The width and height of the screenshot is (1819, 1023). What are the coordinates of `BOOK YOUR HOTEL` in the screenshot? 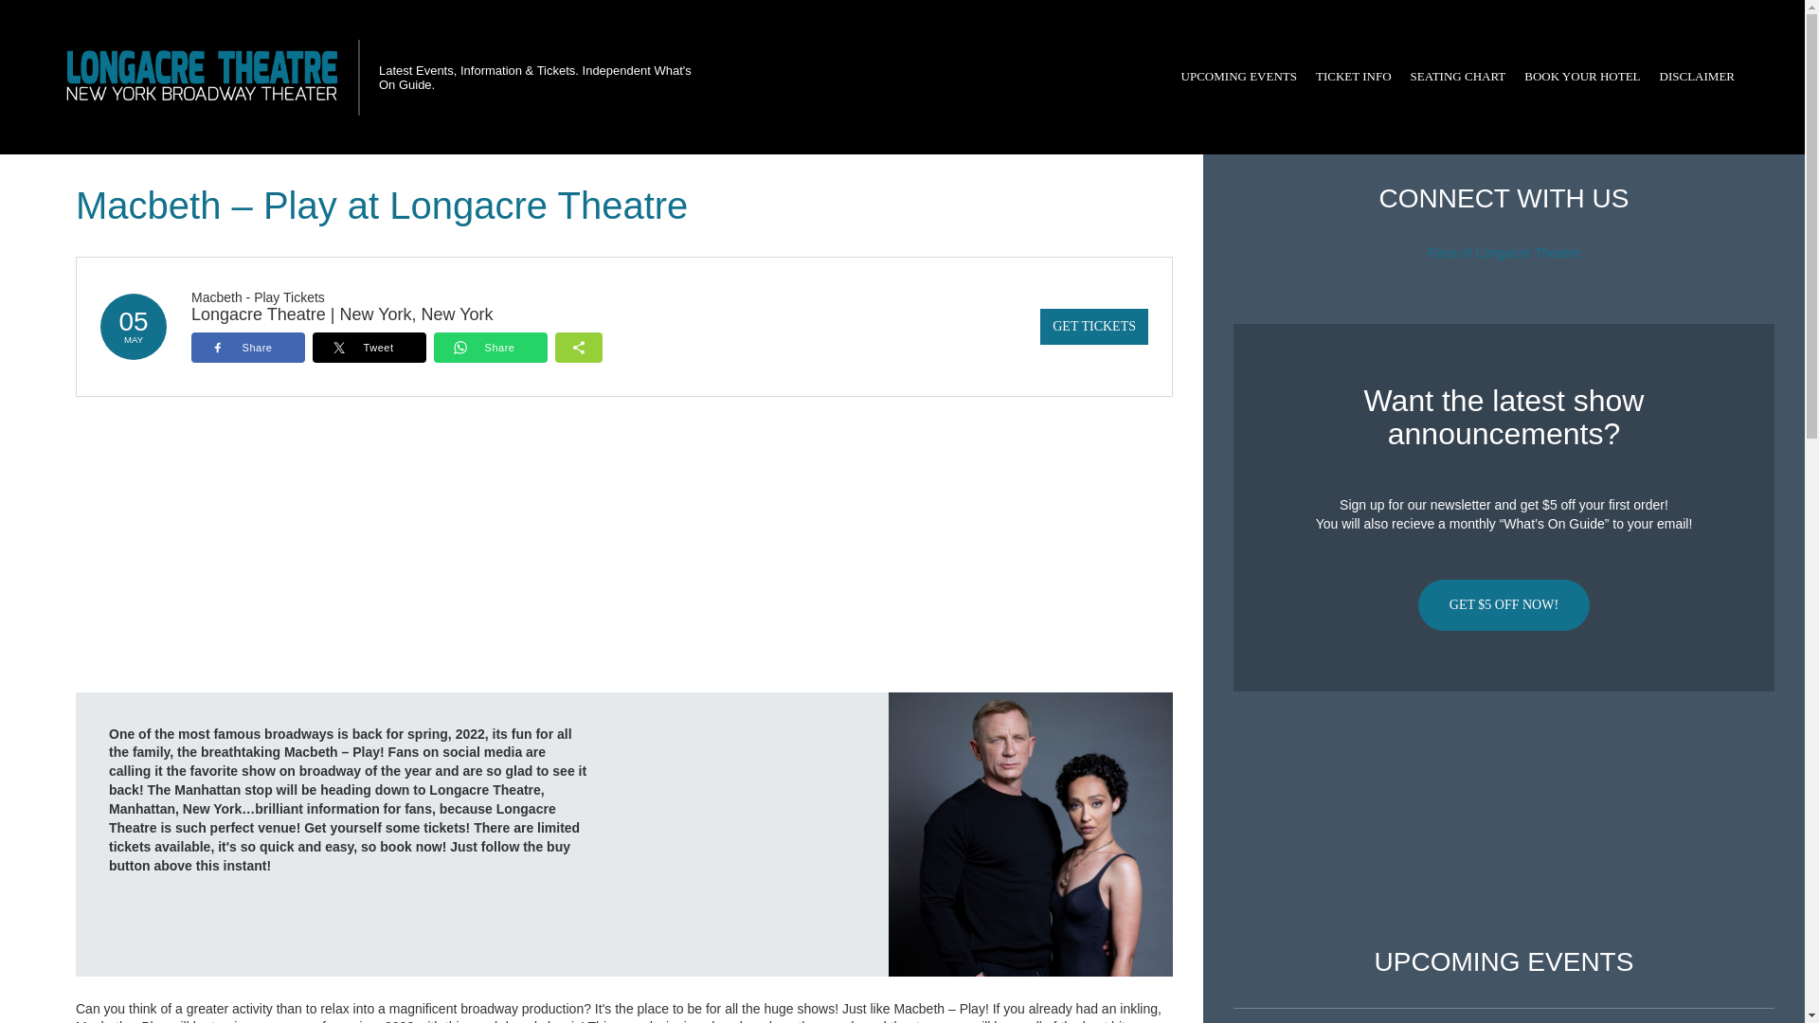 It's located at (1582, 77).